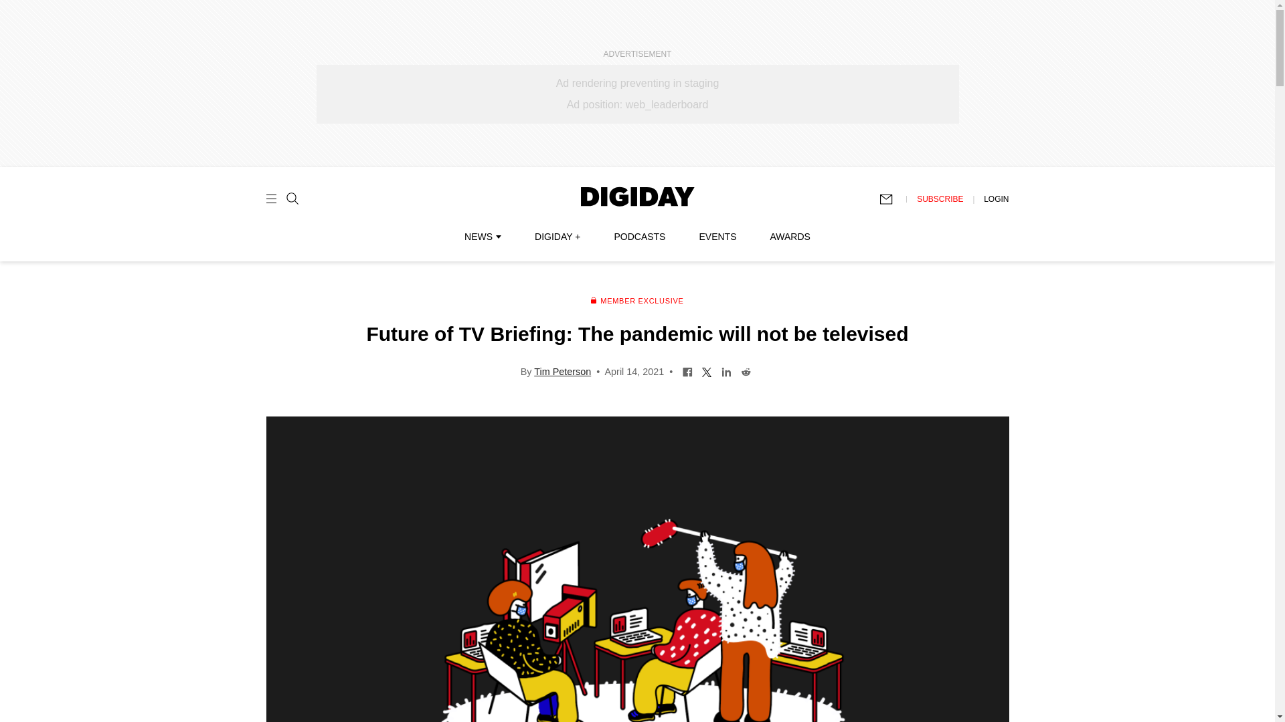  I want to click on EVENTS, so click(717, 236).